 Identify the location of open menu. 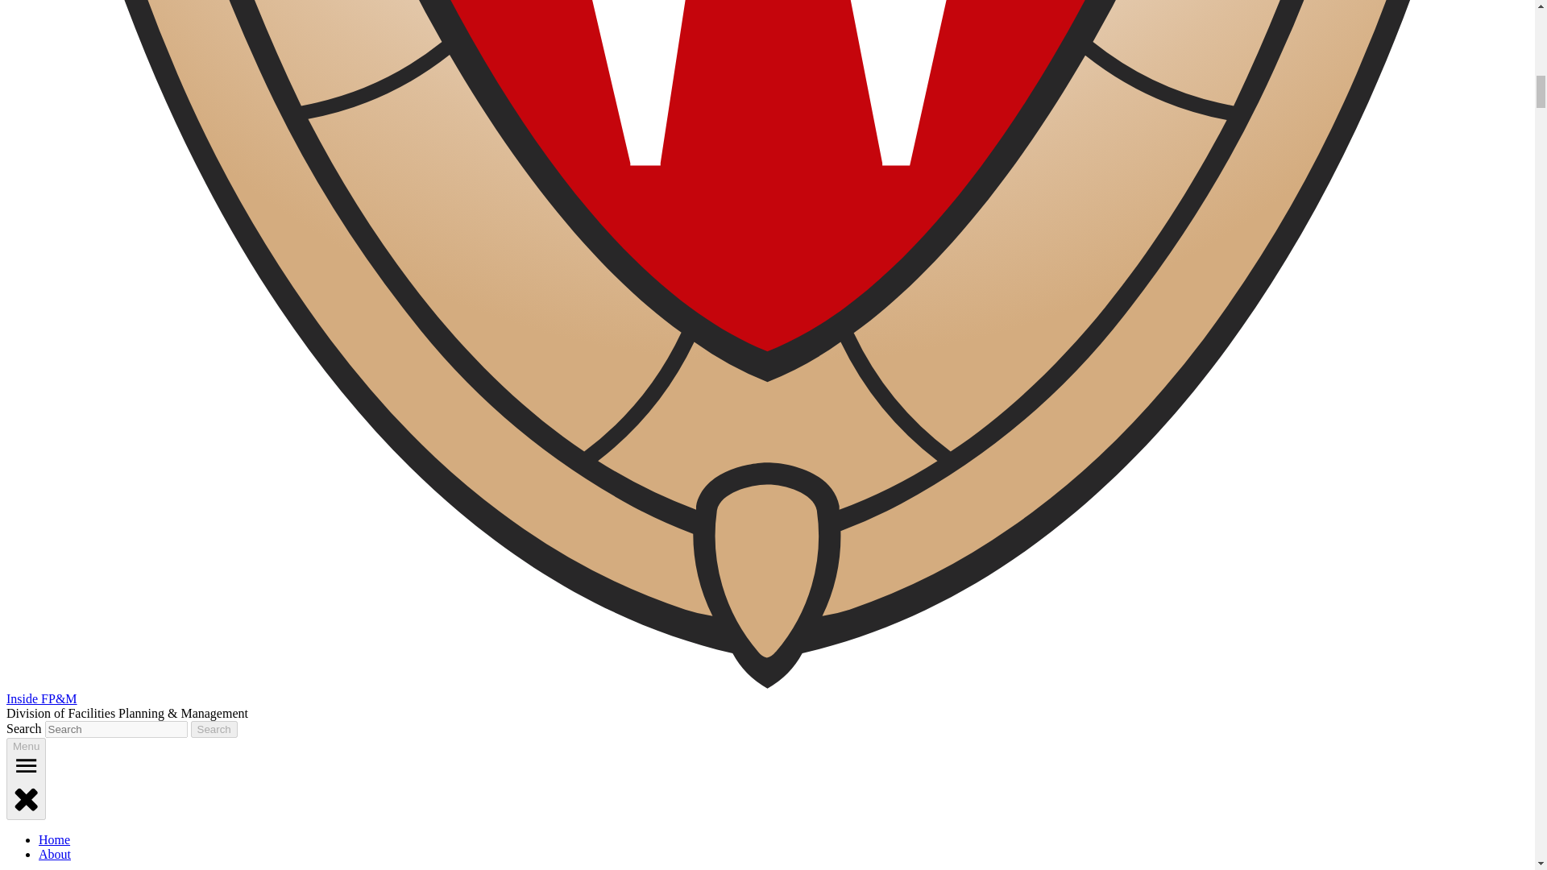
(26, 765).